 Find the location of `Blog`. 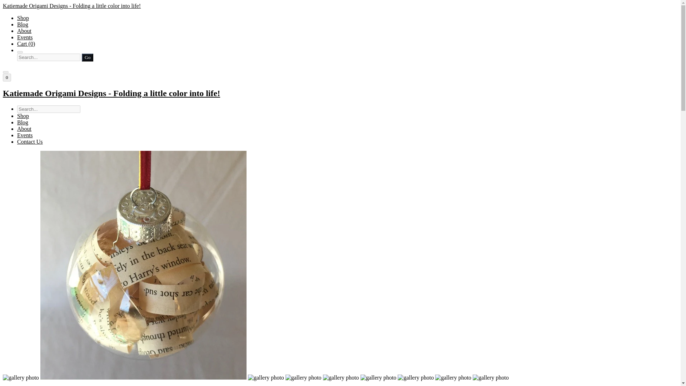

Blog is located at coordinates (23, 24).